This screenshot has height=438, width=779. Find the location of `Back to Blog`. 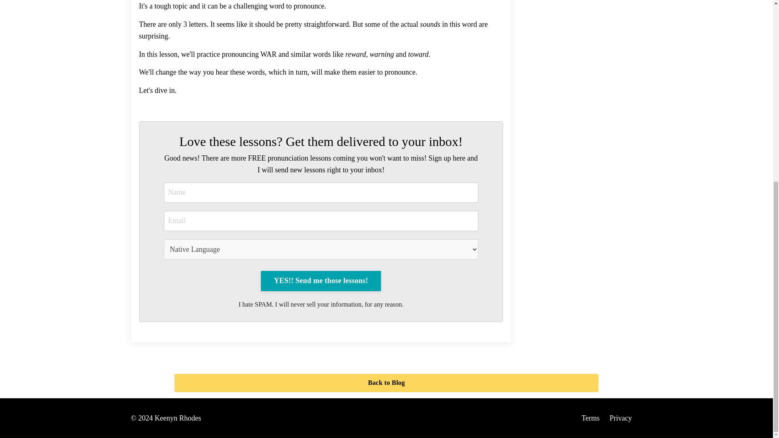

Back to Blog is located at coordinates (386, 383).